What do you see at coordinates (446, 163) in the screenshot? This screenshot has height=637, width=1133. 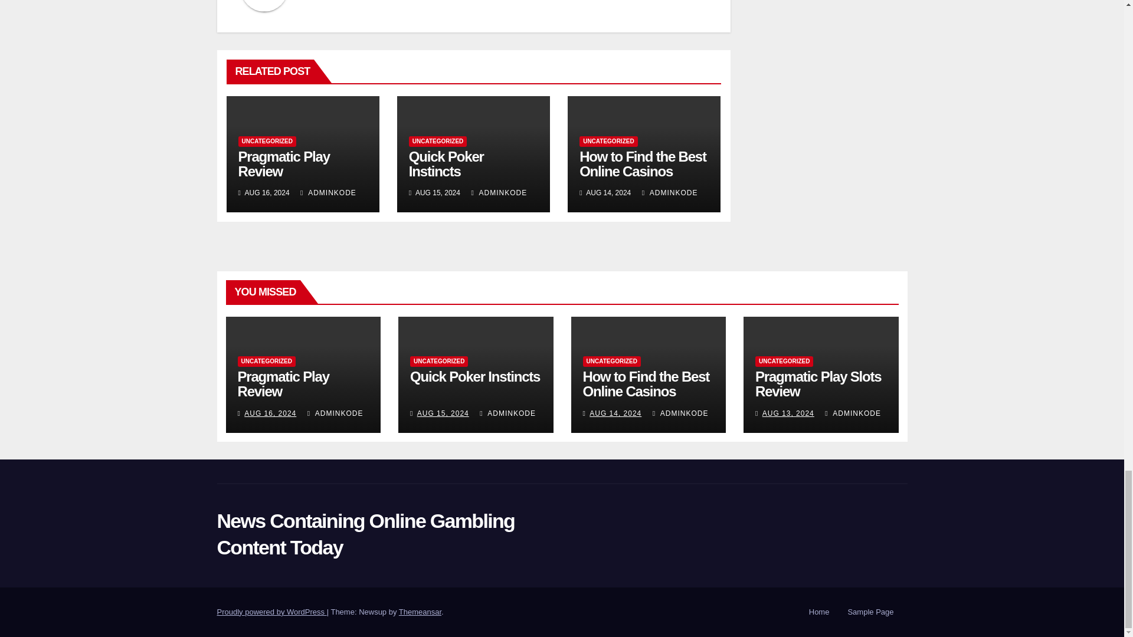 I see `Permalink to: Quick Poker Instincts` at bounding box center [446, 163].